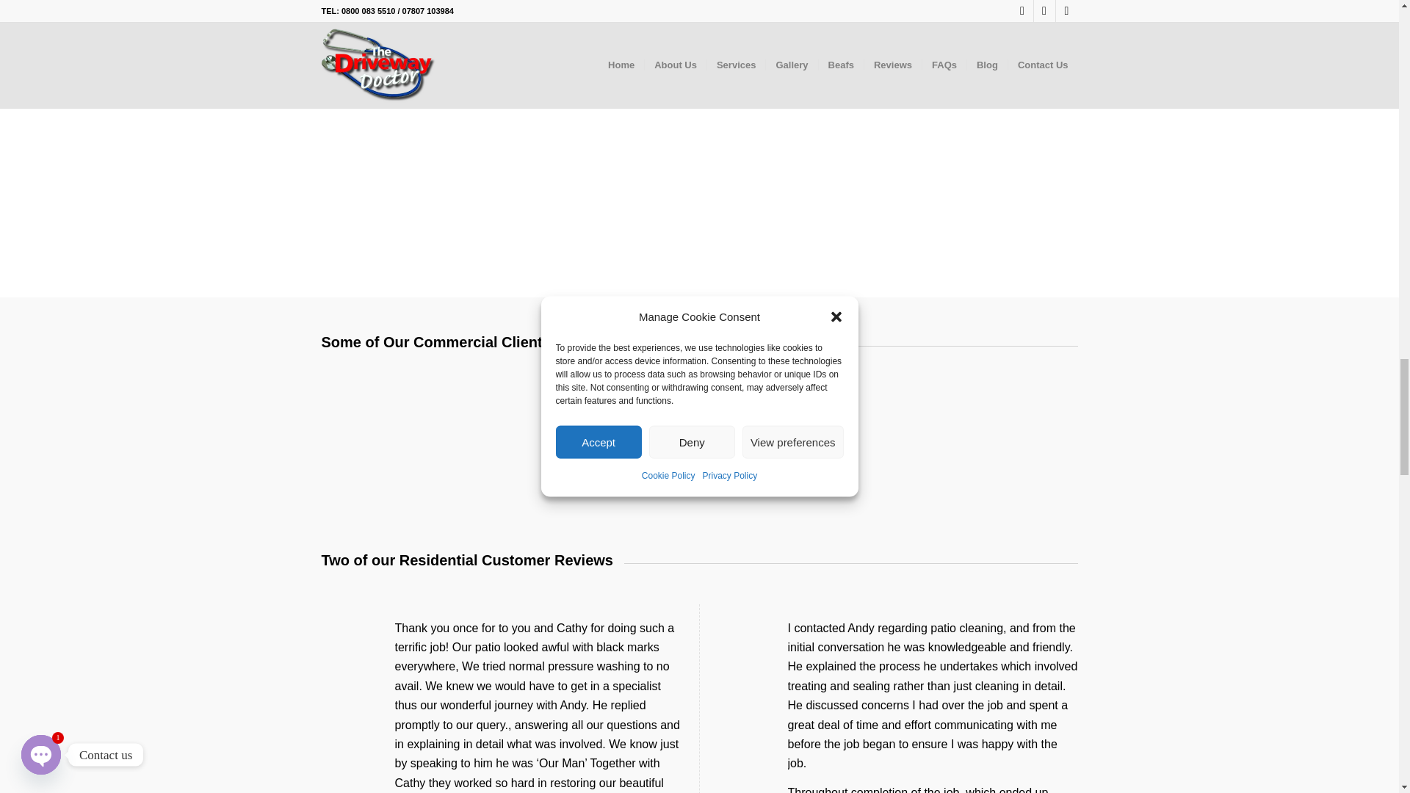 This screenshot has width=1410, height=793. Describe the element at coordinates (538, 419) in the screenshot. I see `Royal-Priors` at that location.